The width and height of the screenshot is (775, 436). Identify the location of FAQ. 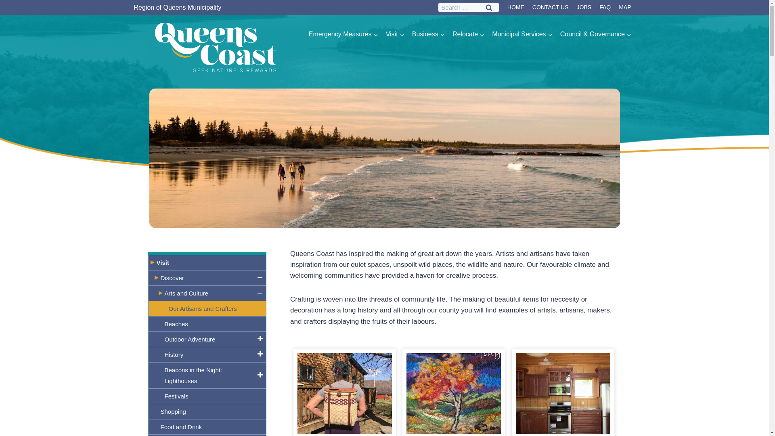
(605, 7).